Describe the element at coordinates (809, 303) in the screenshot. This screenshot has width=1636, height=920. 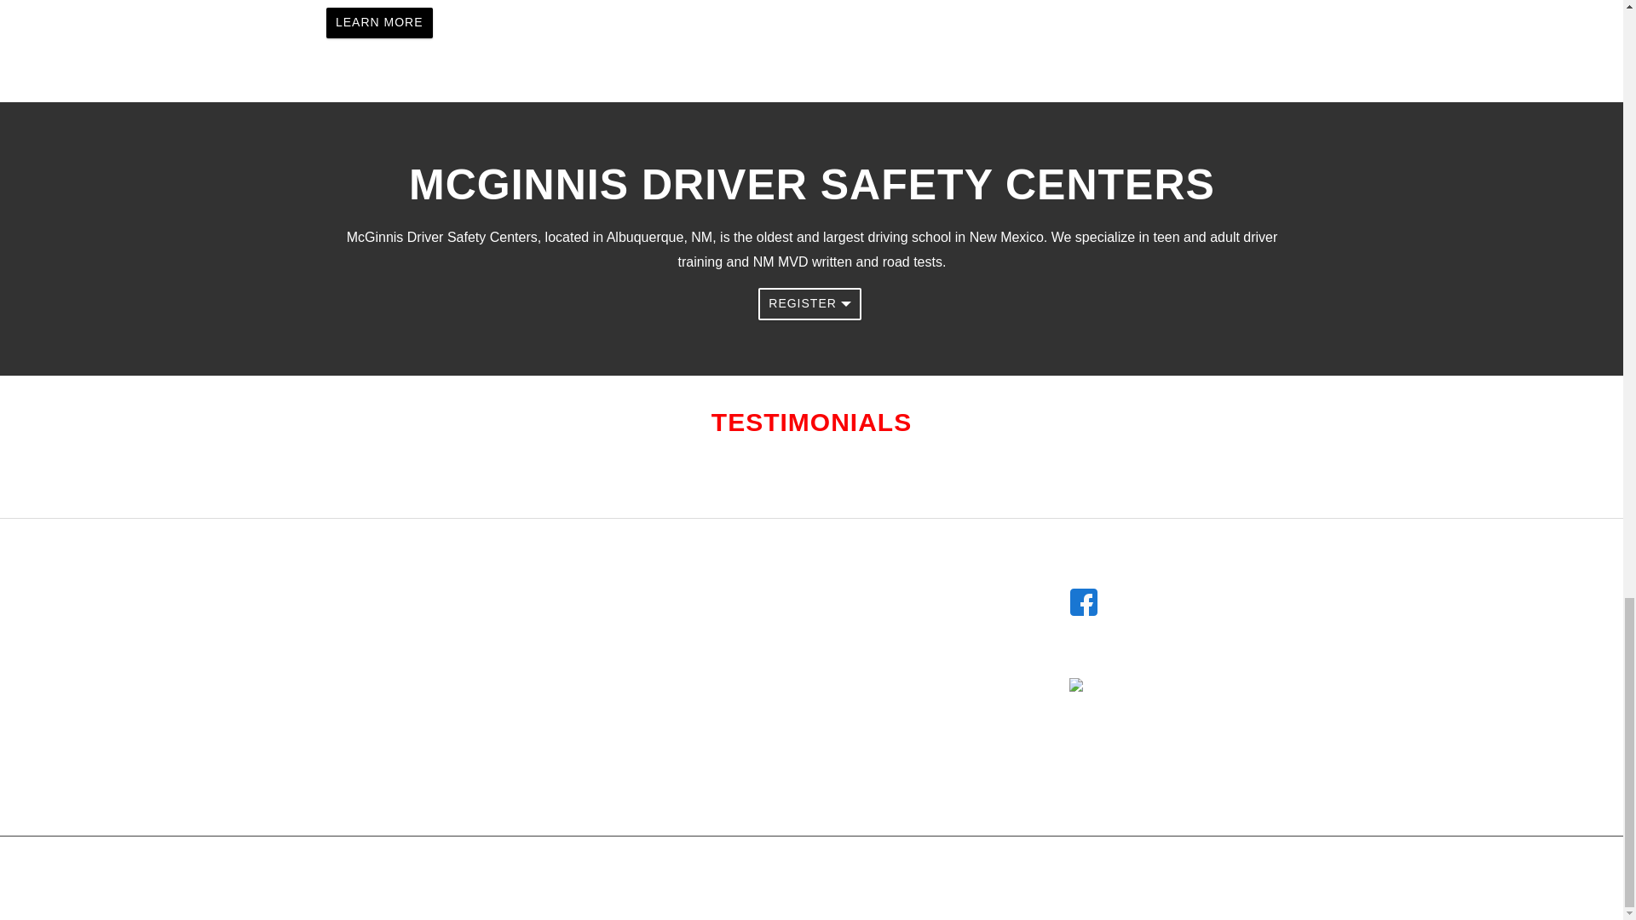
I see `REGISTER` at that location.